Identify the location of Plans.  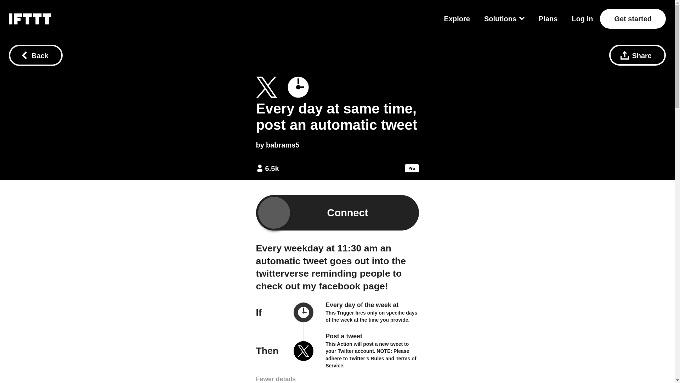
(548, 18).